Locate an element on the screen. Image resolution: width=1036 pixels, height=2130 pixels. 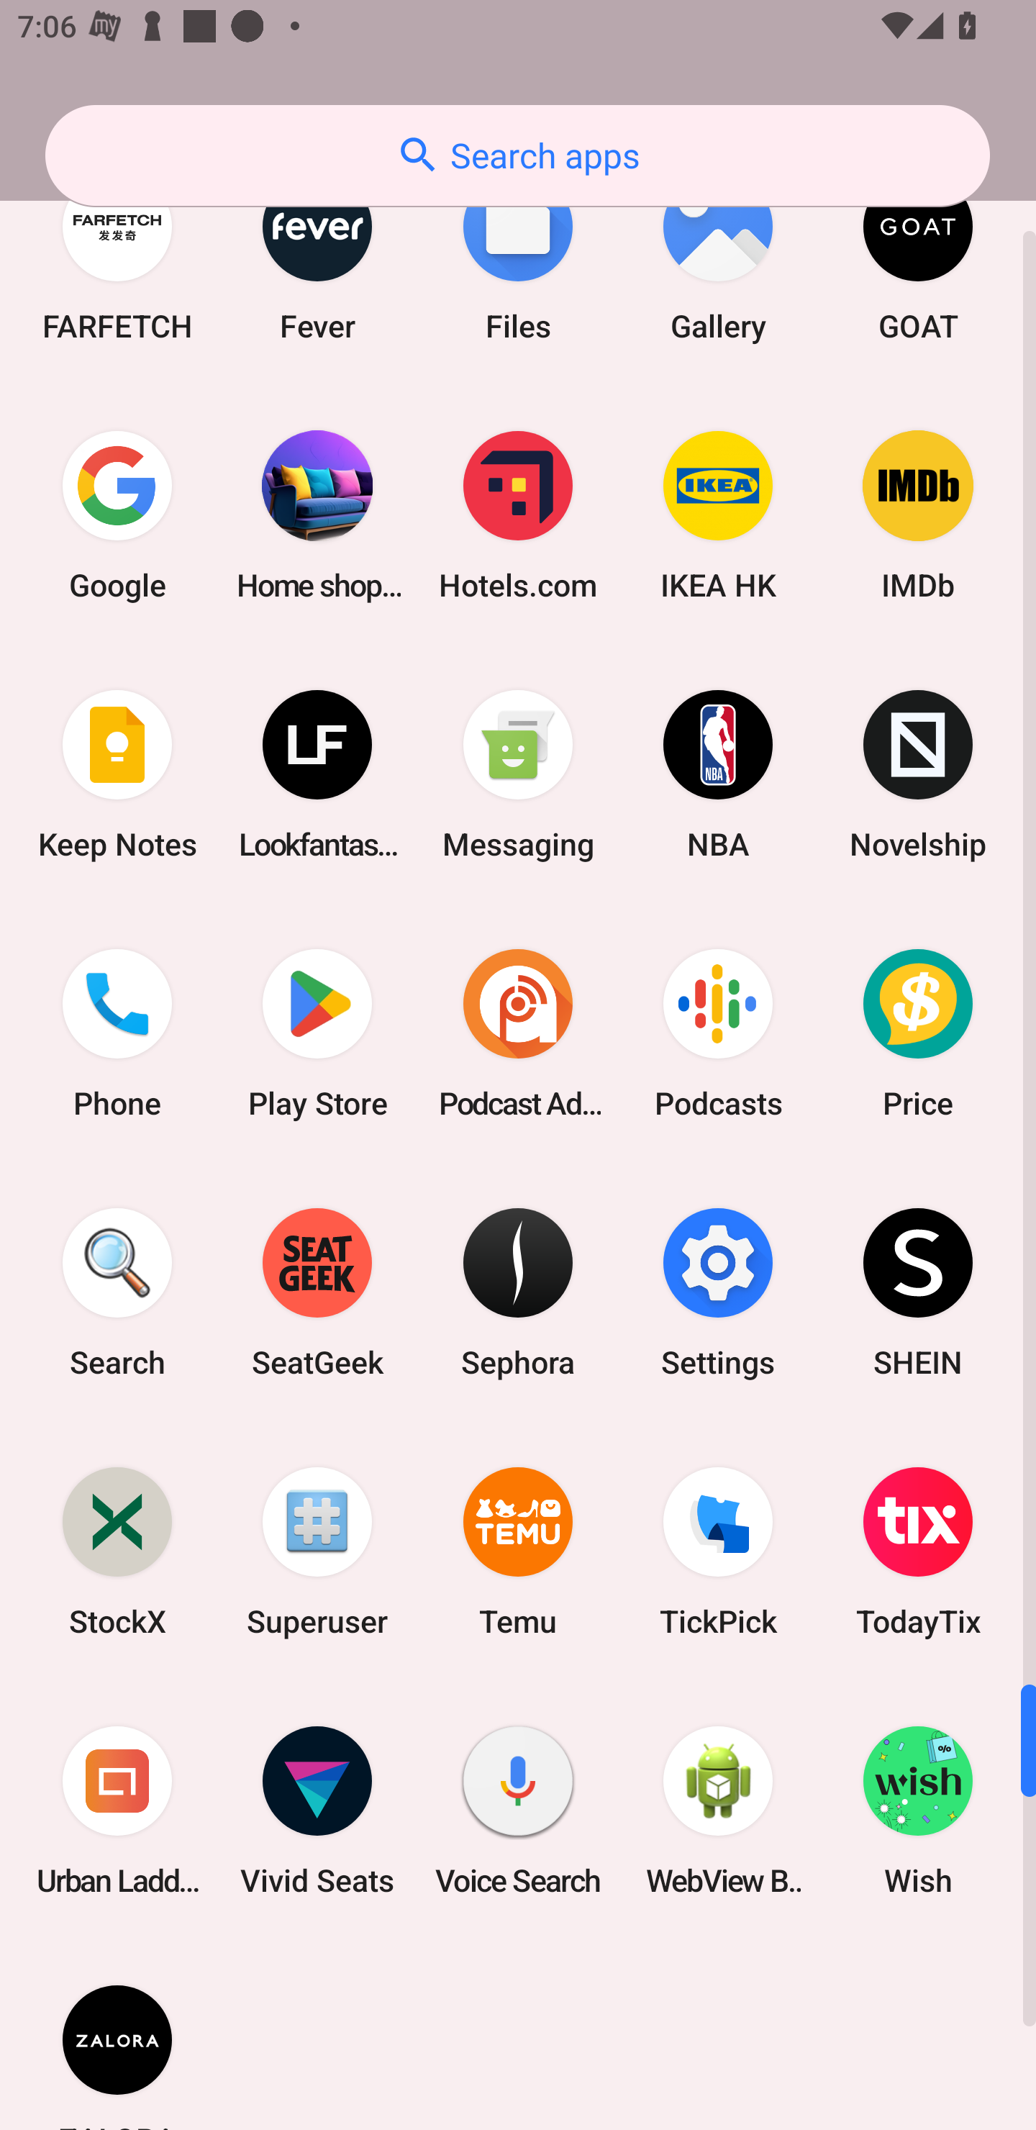
Price is located at coordinates (918, 1033).